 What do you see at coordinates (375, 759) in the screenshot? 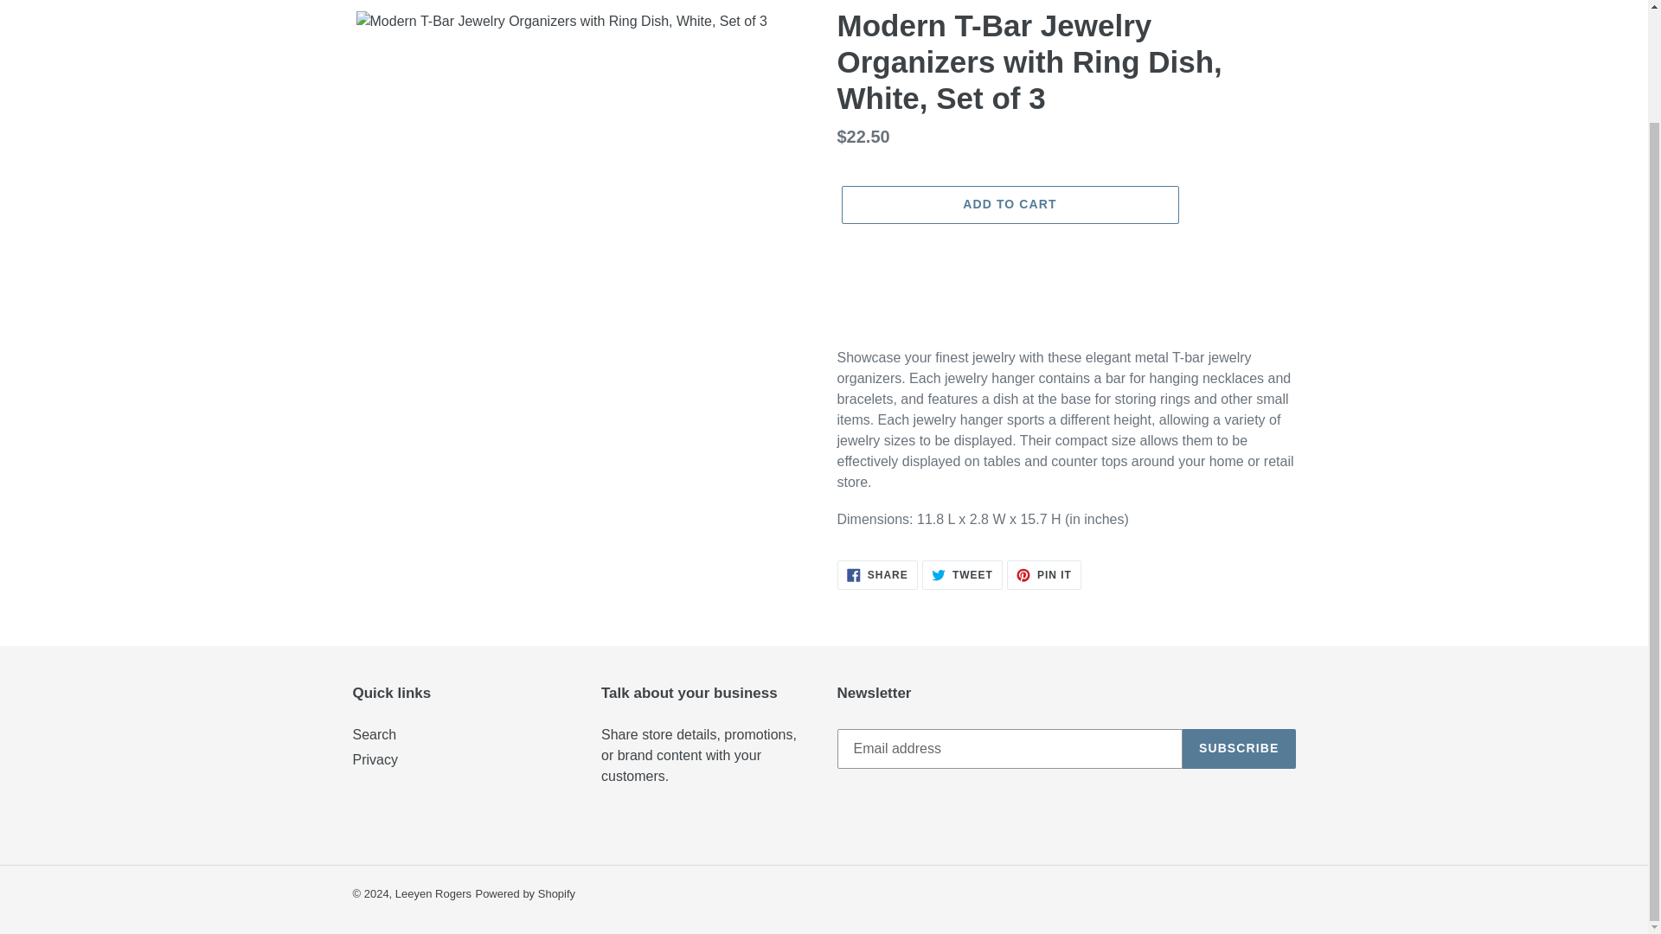
I see `Privacy` at bounding box center [375, 759].